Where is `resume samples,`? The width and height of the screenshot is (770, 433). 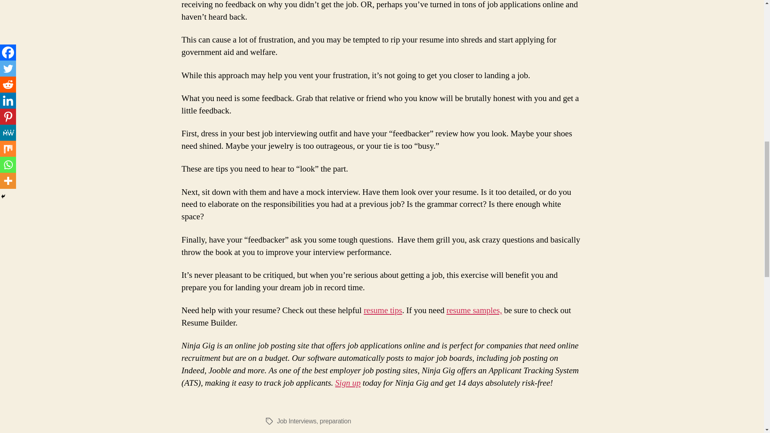 resume samples, is located at coordinates (474, 310).